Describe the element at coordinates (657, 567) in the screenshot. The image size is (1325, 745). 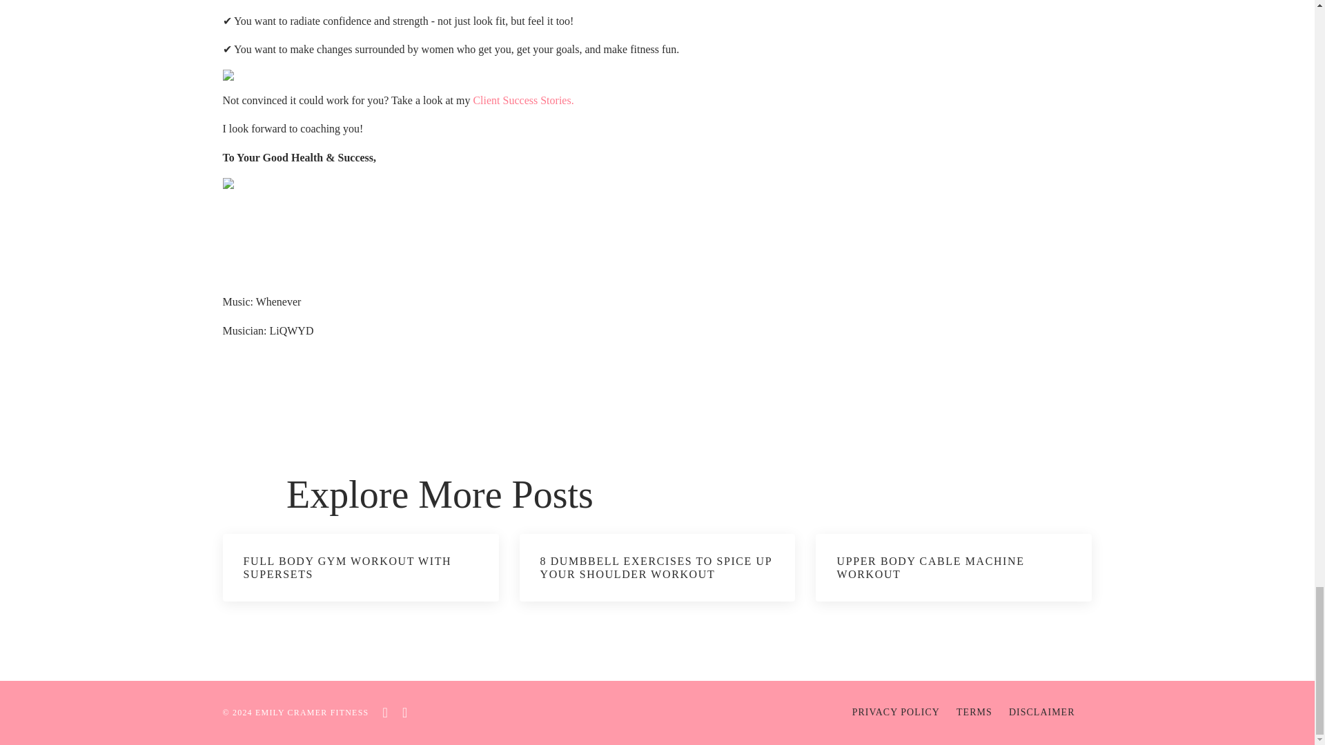
I see `8 DUMBBELL EXERCISES TO SPICE UP YOUR SHOULDER WORKOUT` at that location.